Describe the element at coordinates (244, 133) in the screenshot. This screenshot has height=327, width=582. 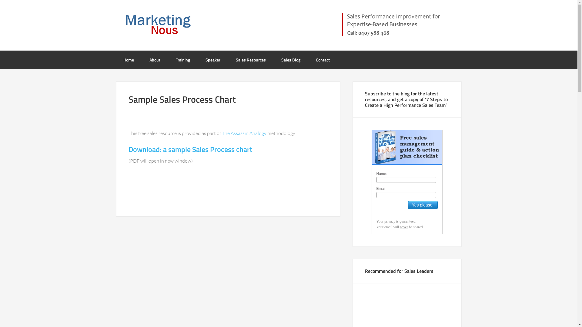
I see `The Assassin Analogy` at that location.